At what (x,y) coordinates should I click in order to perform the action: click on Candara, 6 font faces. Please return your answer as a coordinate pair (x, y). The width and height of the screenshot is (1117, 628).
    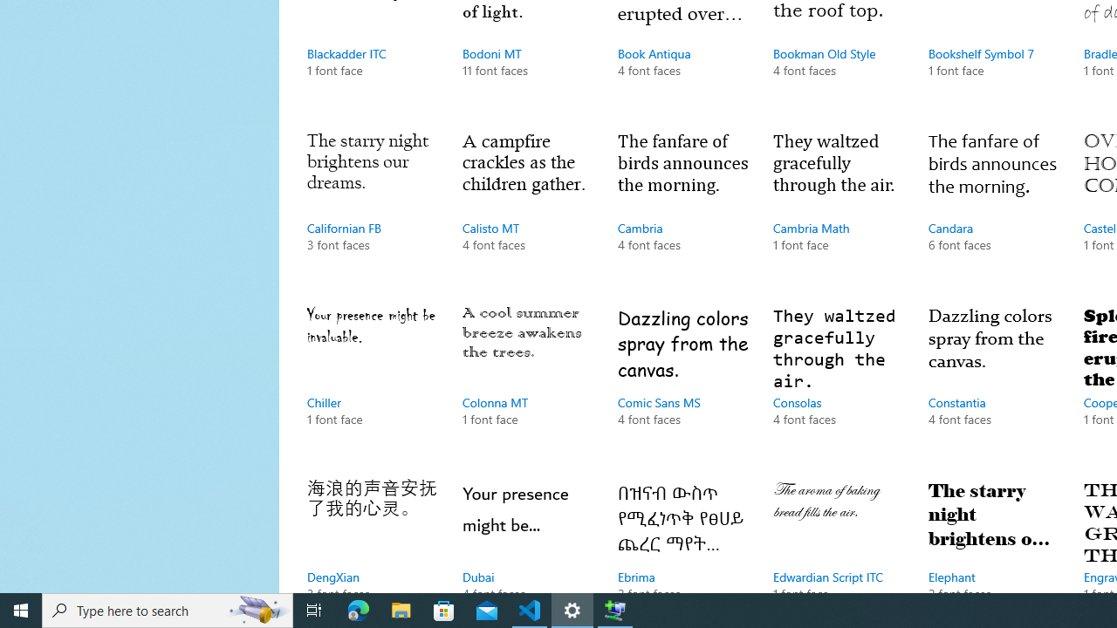
    Looking at the image, I should click on (993, 208).